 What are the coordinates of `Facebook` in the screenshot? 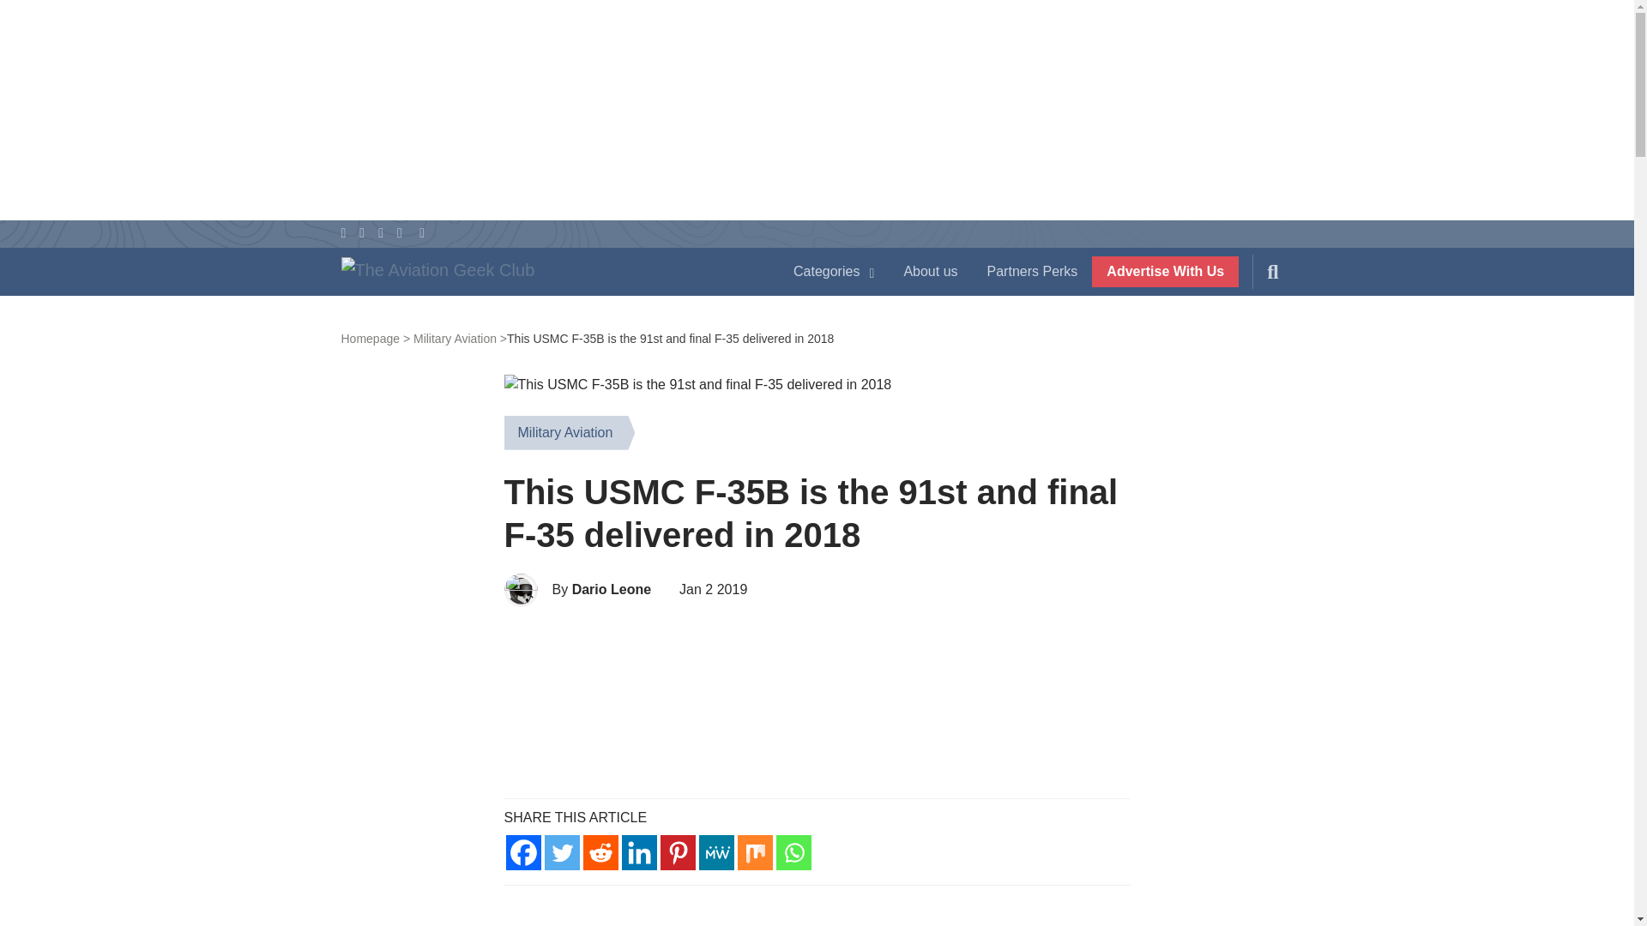 It's located at (523, 852).